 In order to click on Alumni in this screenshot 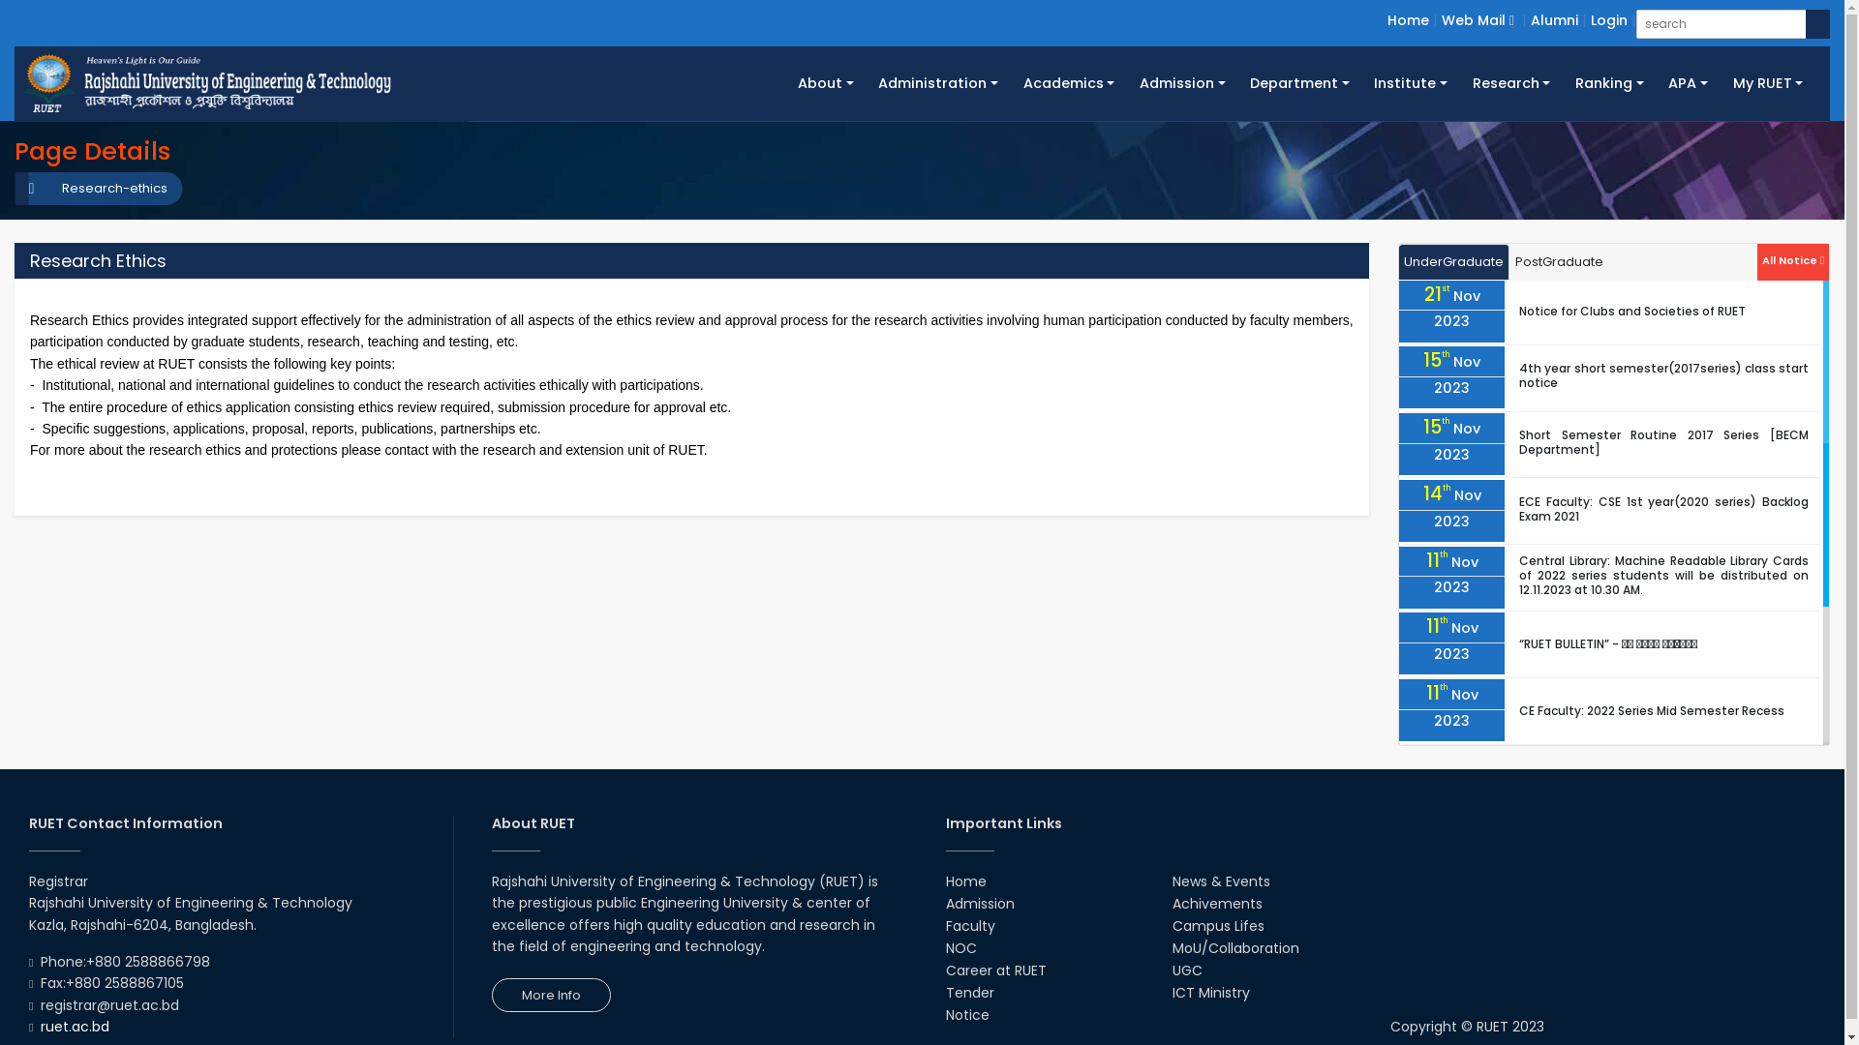, I will do `click(1555, 20)`.